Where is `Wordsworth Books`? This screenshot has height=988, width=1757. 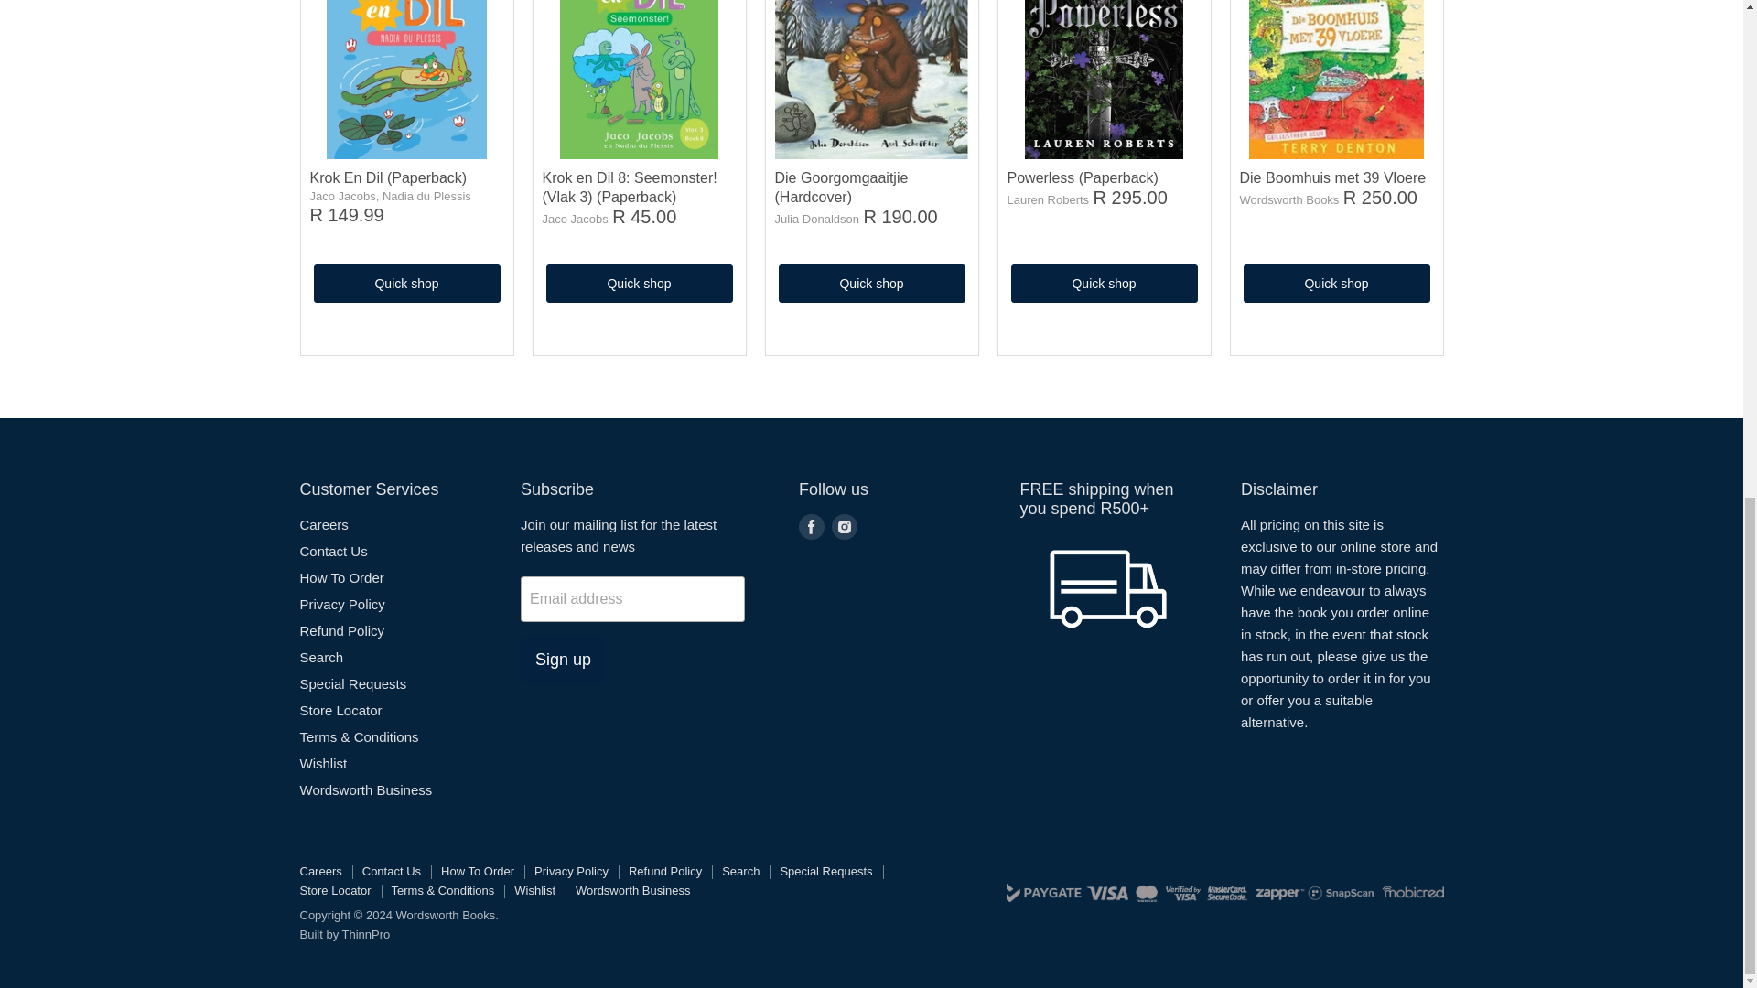
Wordsworth Books is located at coordinates (1288, 199).